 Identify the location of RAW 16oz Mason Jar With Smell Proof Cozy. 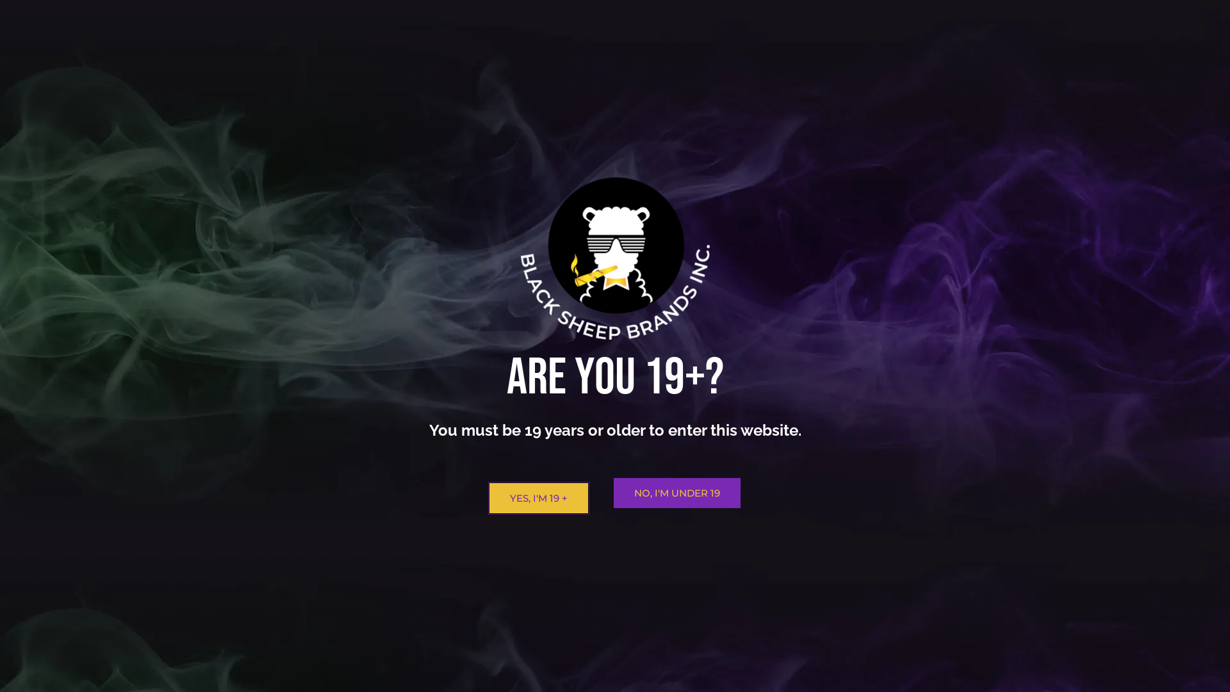
(569, 463).